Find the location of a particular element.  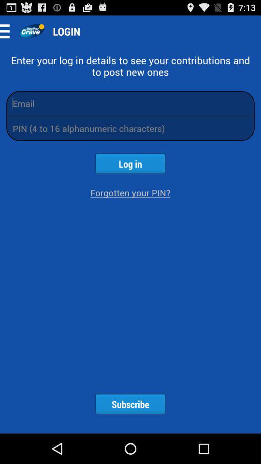

enter pin number is located at coordinates (130, 129).